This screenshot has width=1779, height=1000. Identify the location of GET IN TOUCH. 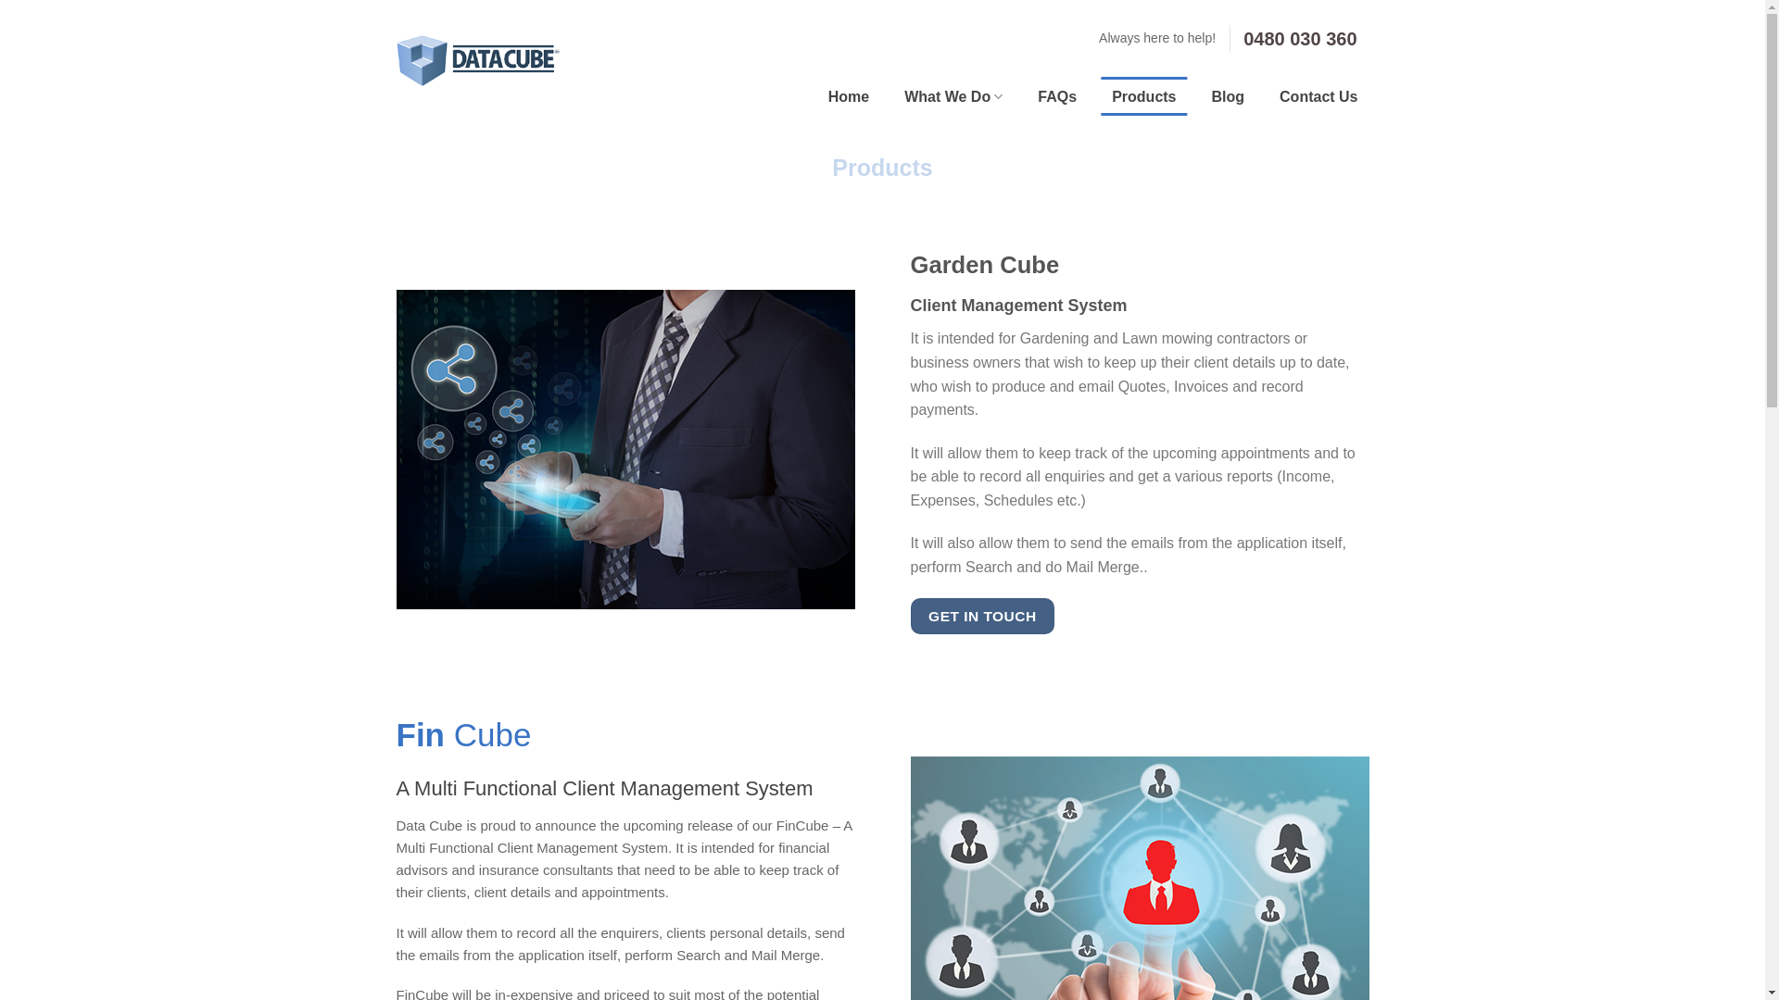
(982, 617).